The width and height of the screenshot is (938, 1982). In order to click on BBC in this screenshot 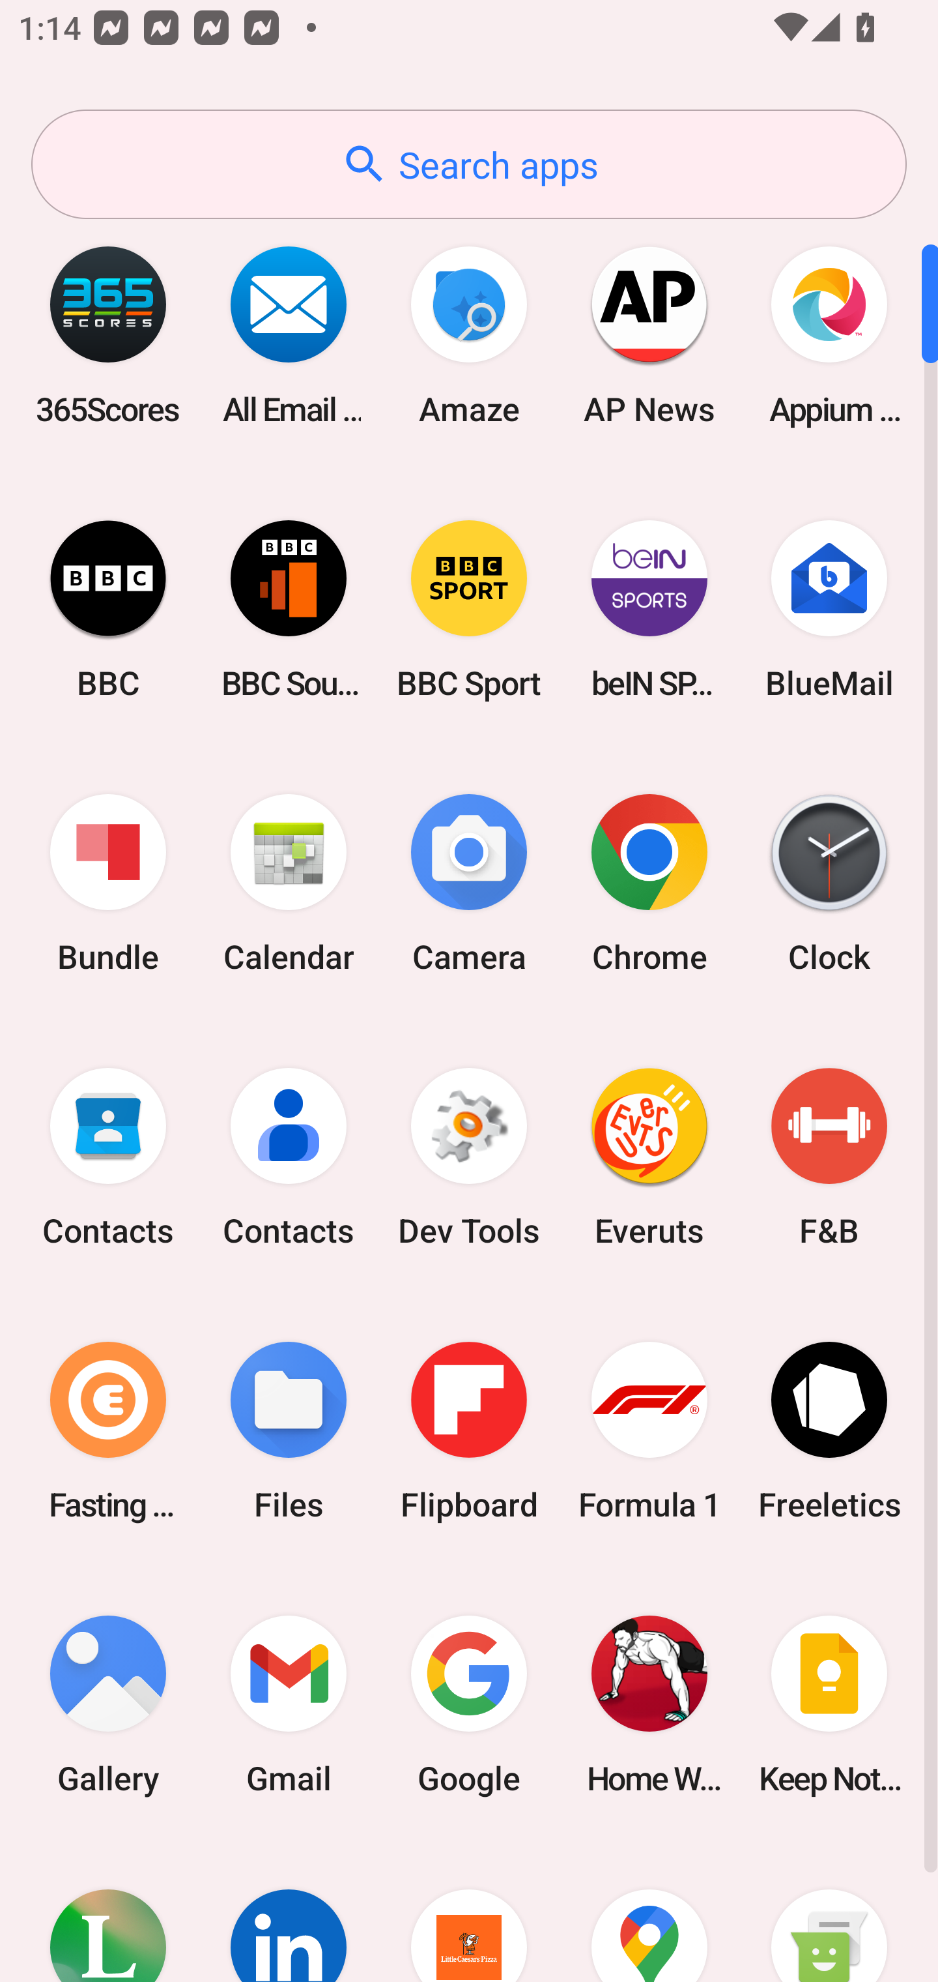, I will do `click(108, 609)`.